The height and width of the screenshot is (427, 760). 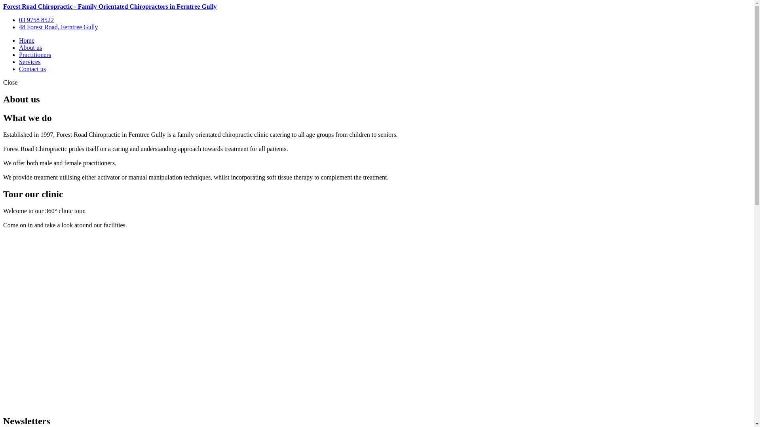 What do you see at coordinates (30, 62) in the screenshot?
I see `Services` at bounding box center [30, 62].